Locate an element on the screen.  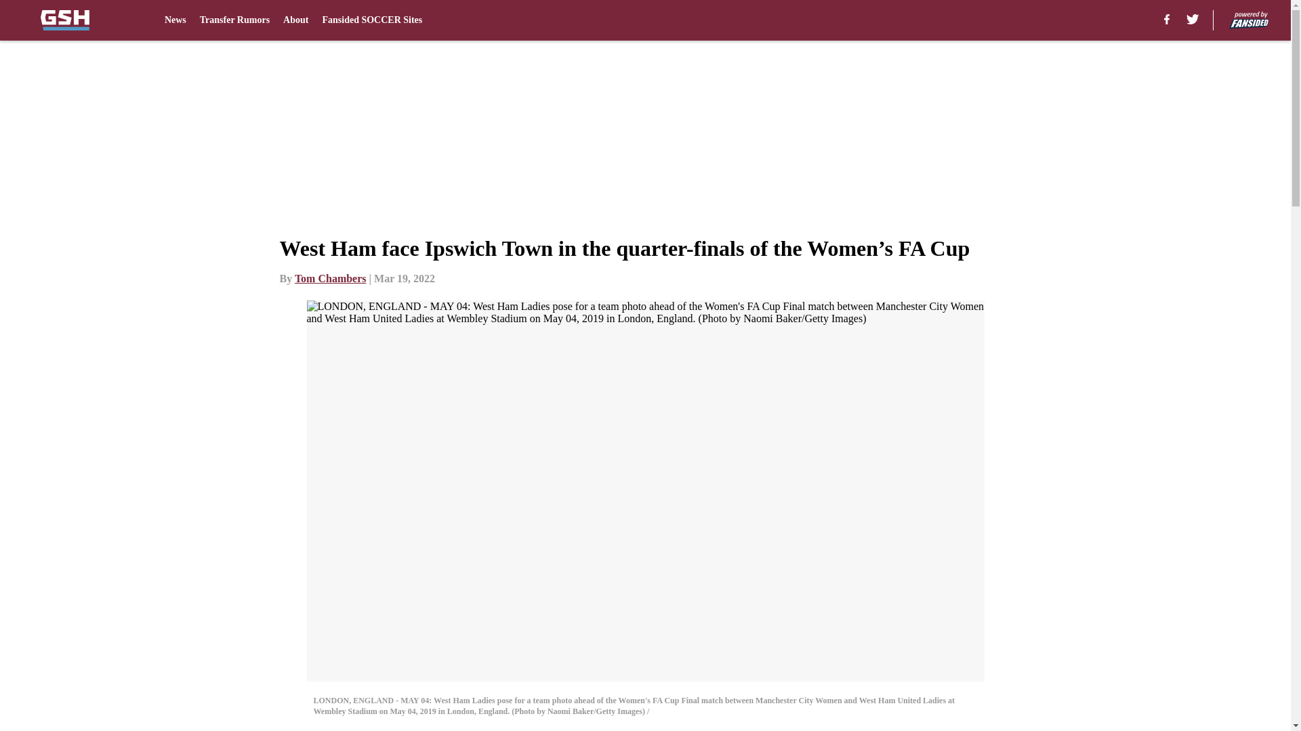
News is located at coordinates (175, 20).